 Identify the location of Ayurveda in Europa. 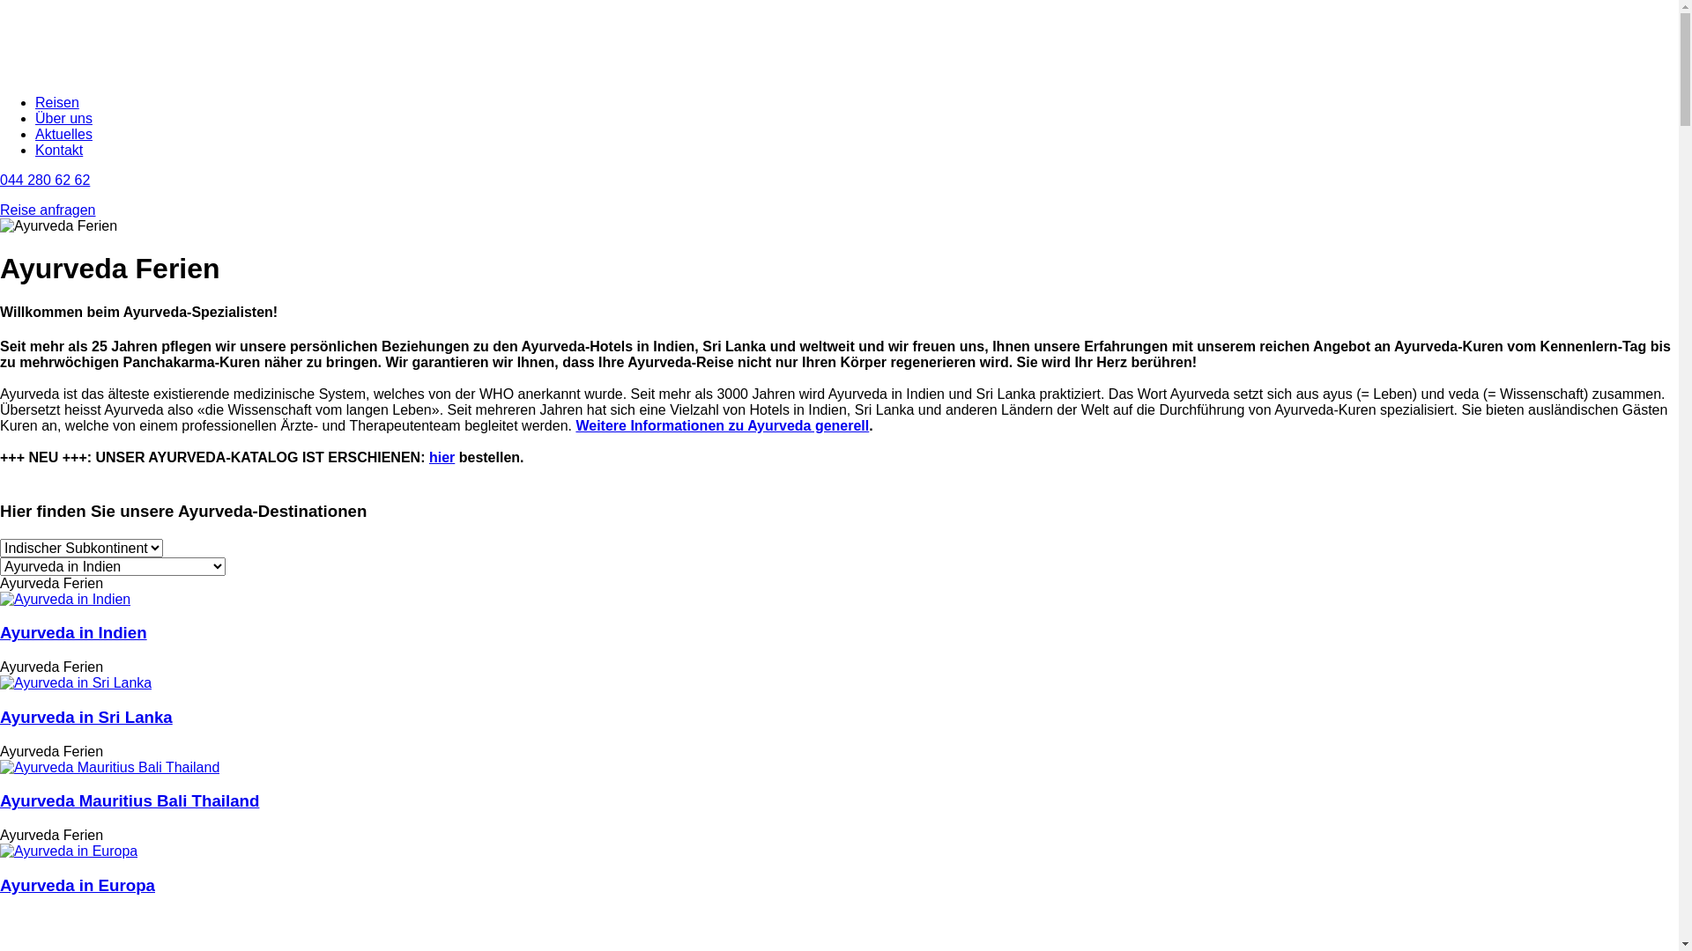
(78, 886).